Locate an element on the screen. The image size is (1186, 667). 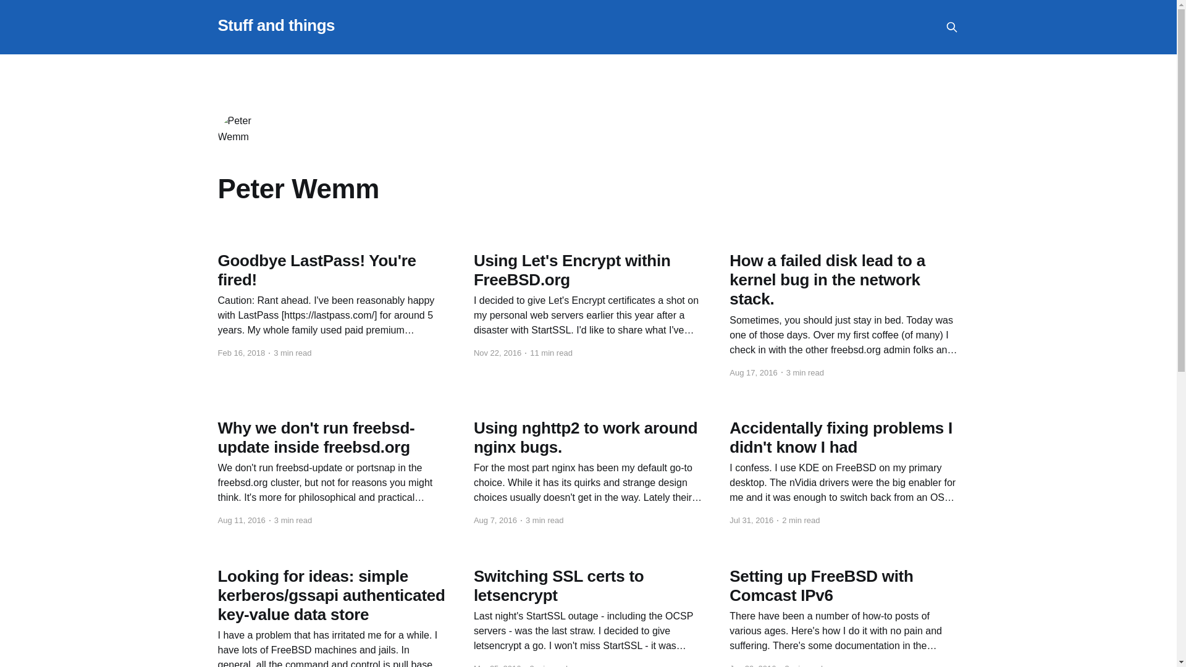
Stuff and things is located at coordinates (275, 25).